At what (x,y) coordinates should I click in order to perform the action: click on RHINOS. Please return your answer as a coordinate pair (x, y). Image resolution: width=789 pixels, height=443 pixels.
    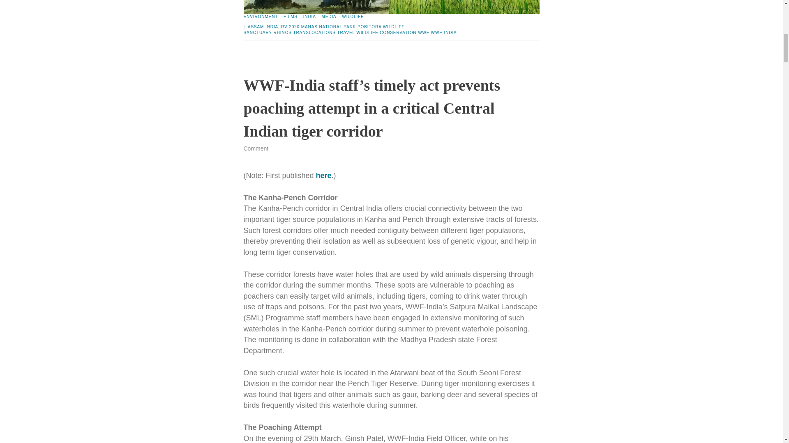
    Looking at the image, I should click on (283, 33).